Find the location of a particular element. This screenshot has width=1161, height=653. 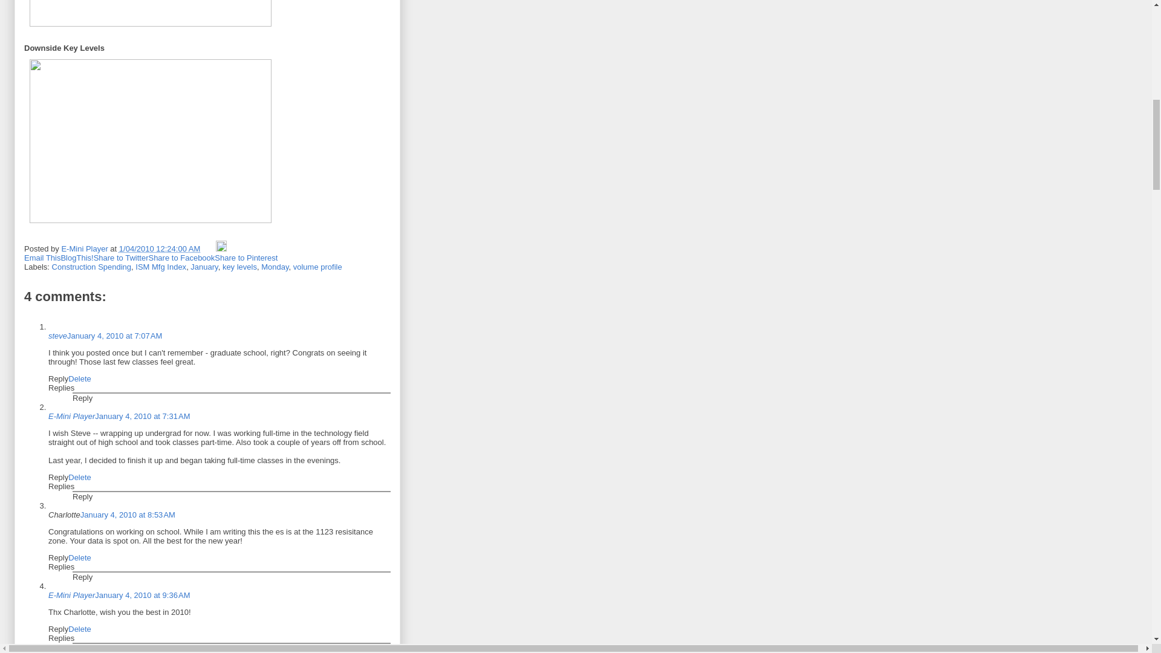

Delete is located at coordinates (80, 378).